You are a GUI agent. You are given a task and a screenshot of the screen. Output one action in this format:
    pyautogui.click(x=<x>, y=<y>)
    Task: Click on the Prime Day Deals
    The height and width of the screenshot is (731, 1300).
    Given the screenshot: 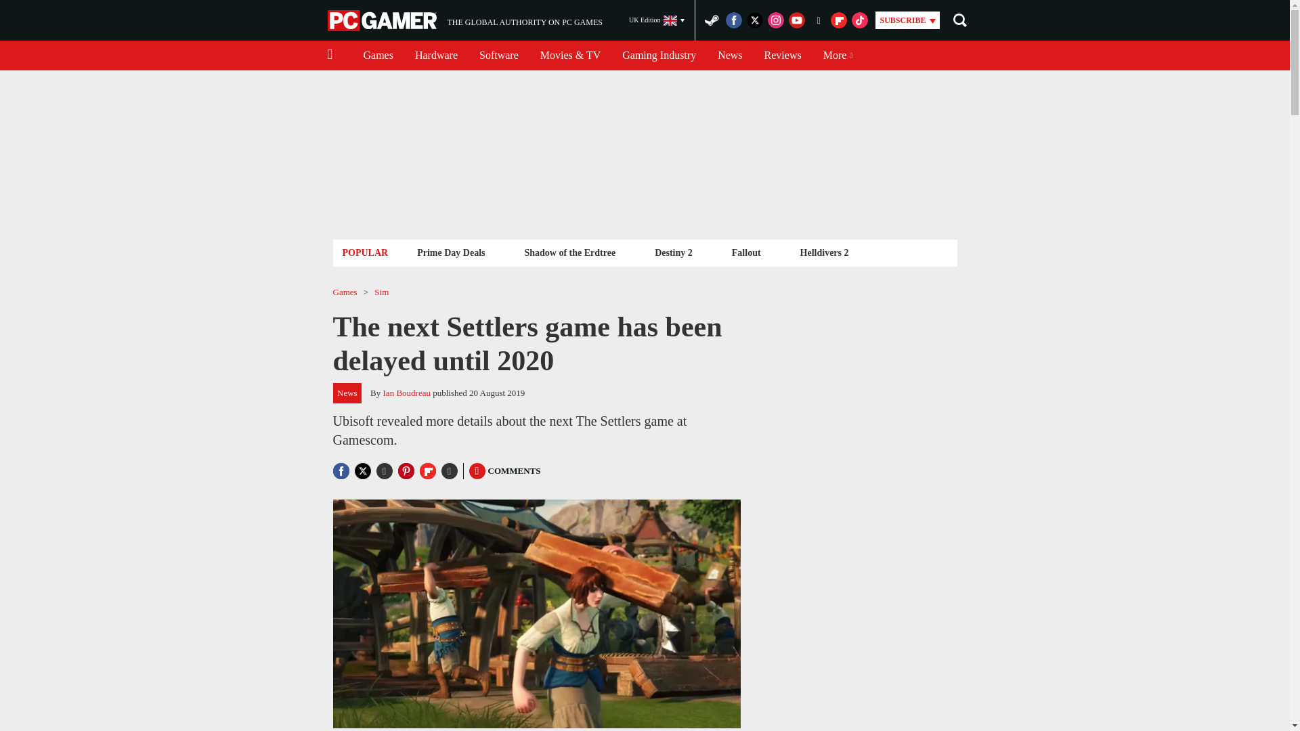 What is the action you would take?
    pyautogui.click(x=464, y=20)
    